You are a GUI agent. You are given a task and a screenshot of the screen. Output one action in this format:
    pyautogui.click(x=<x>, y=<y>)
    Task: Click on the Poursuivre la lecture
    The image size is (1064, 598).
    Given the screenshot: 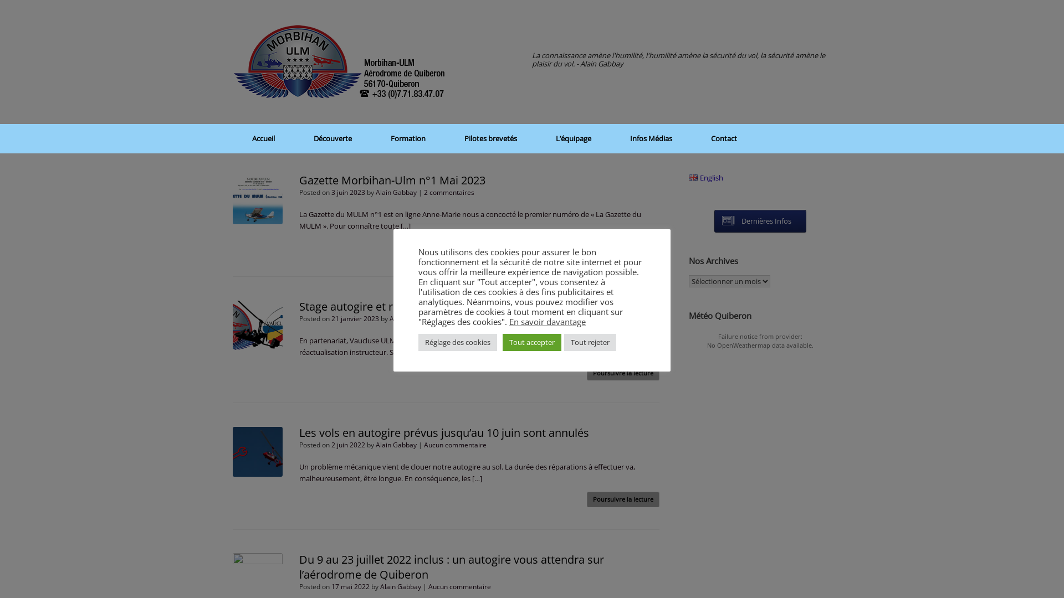 What is the action you would take?
    pyautogui.click(x=623, y=499)
    